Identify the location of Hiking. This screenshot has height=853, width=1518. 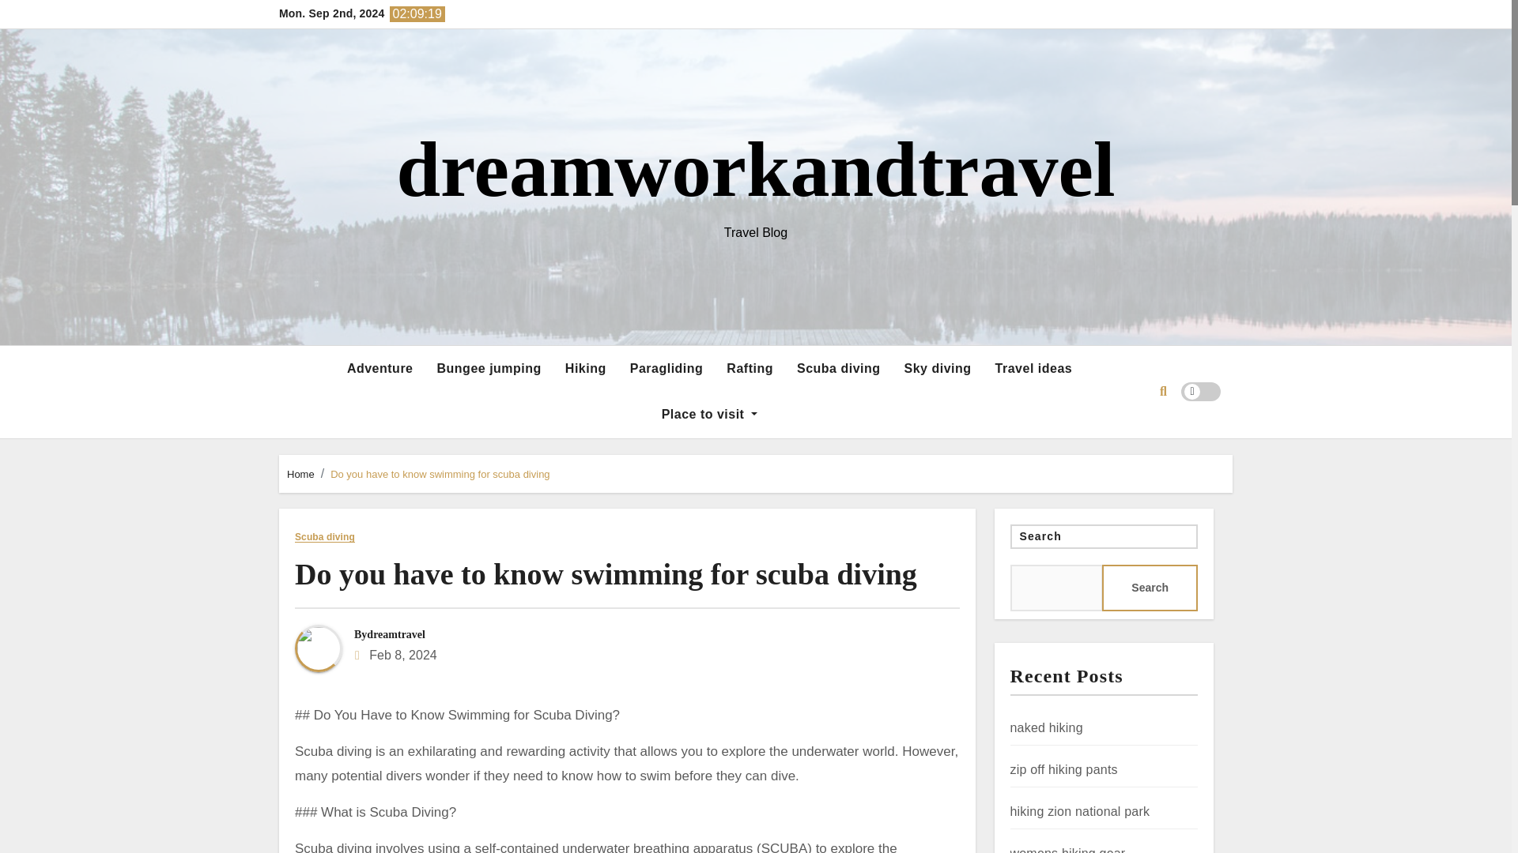
(585, 368).